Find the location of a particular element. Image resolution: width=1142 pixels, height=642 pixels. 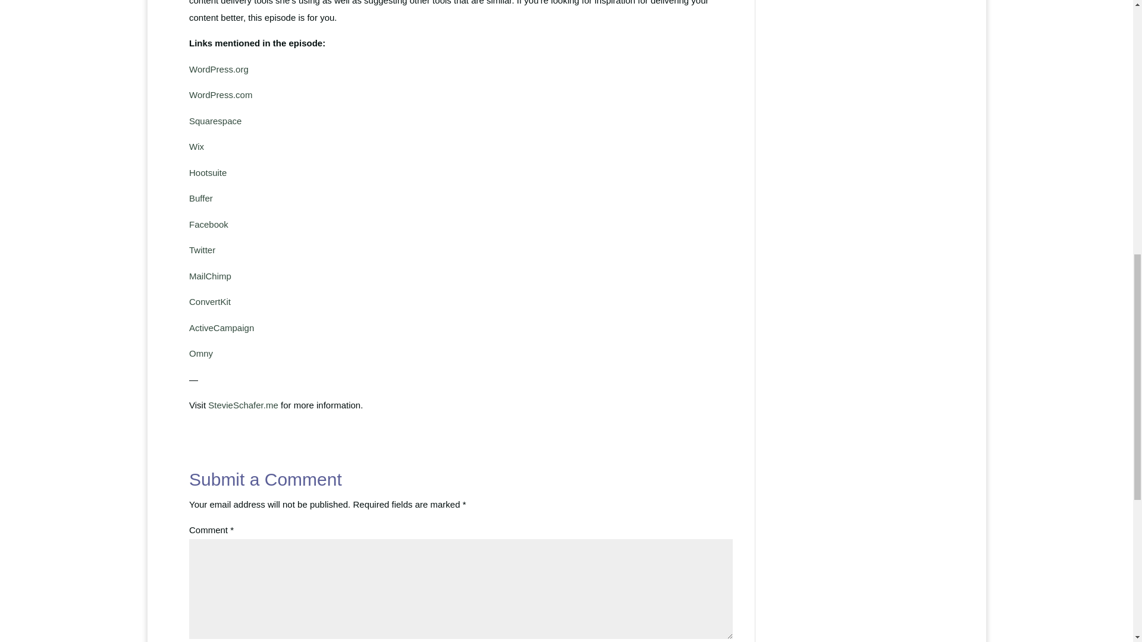

Omny is located at coordinates (201, 353).